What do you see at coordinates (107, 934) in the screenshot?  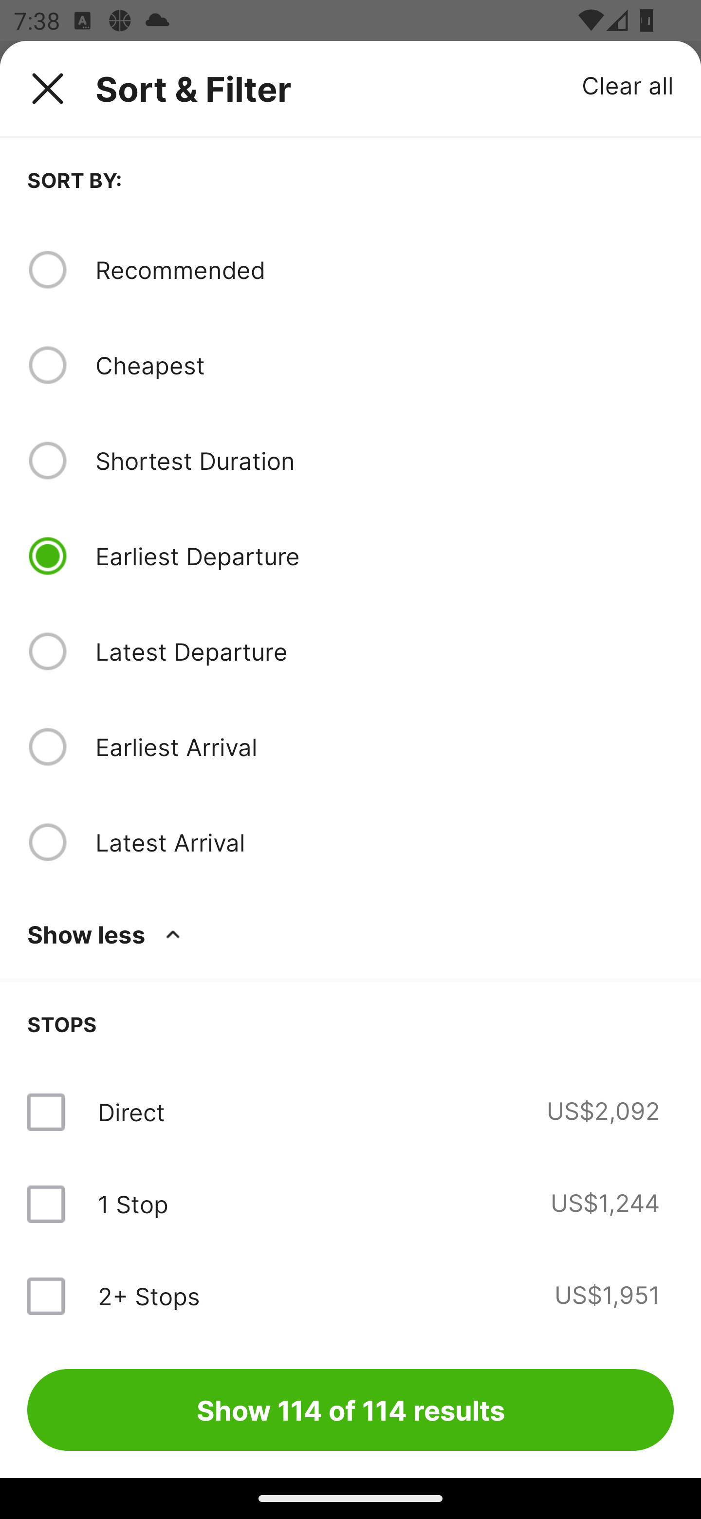 I see `Show less` at bounding box center [107, 934].